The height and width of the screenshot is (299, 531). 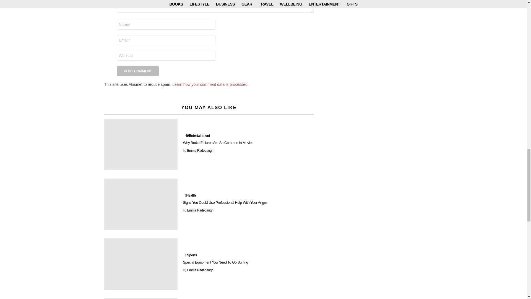 What do you see at coordinates (200, 210) in the screenshot?
I see `Posts by Emma Radebaugh` at bounding box center [200, 210].